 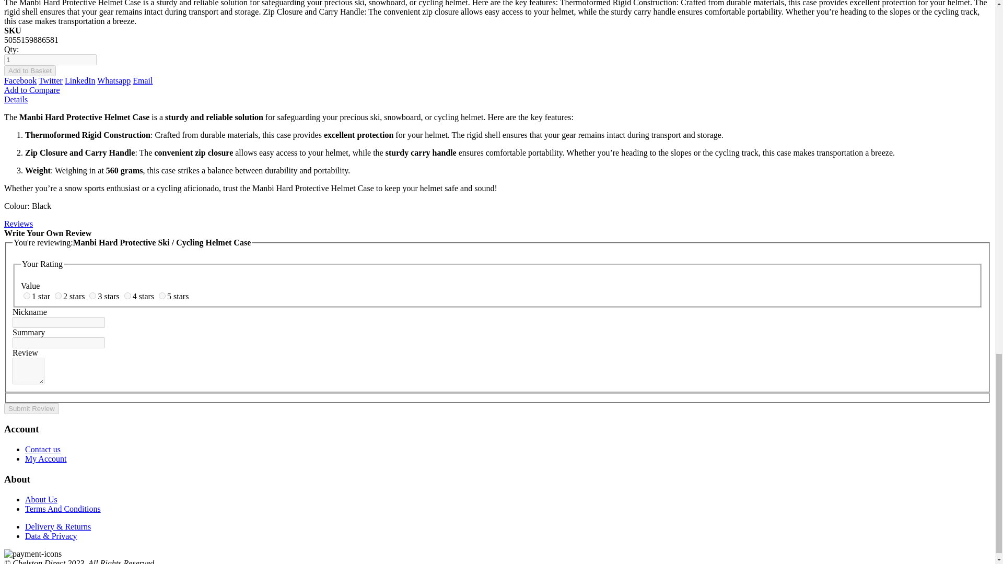 What do you see at coordinates (26, 296) in the screenshot?
I see `6` at bounding box center [26, 296].